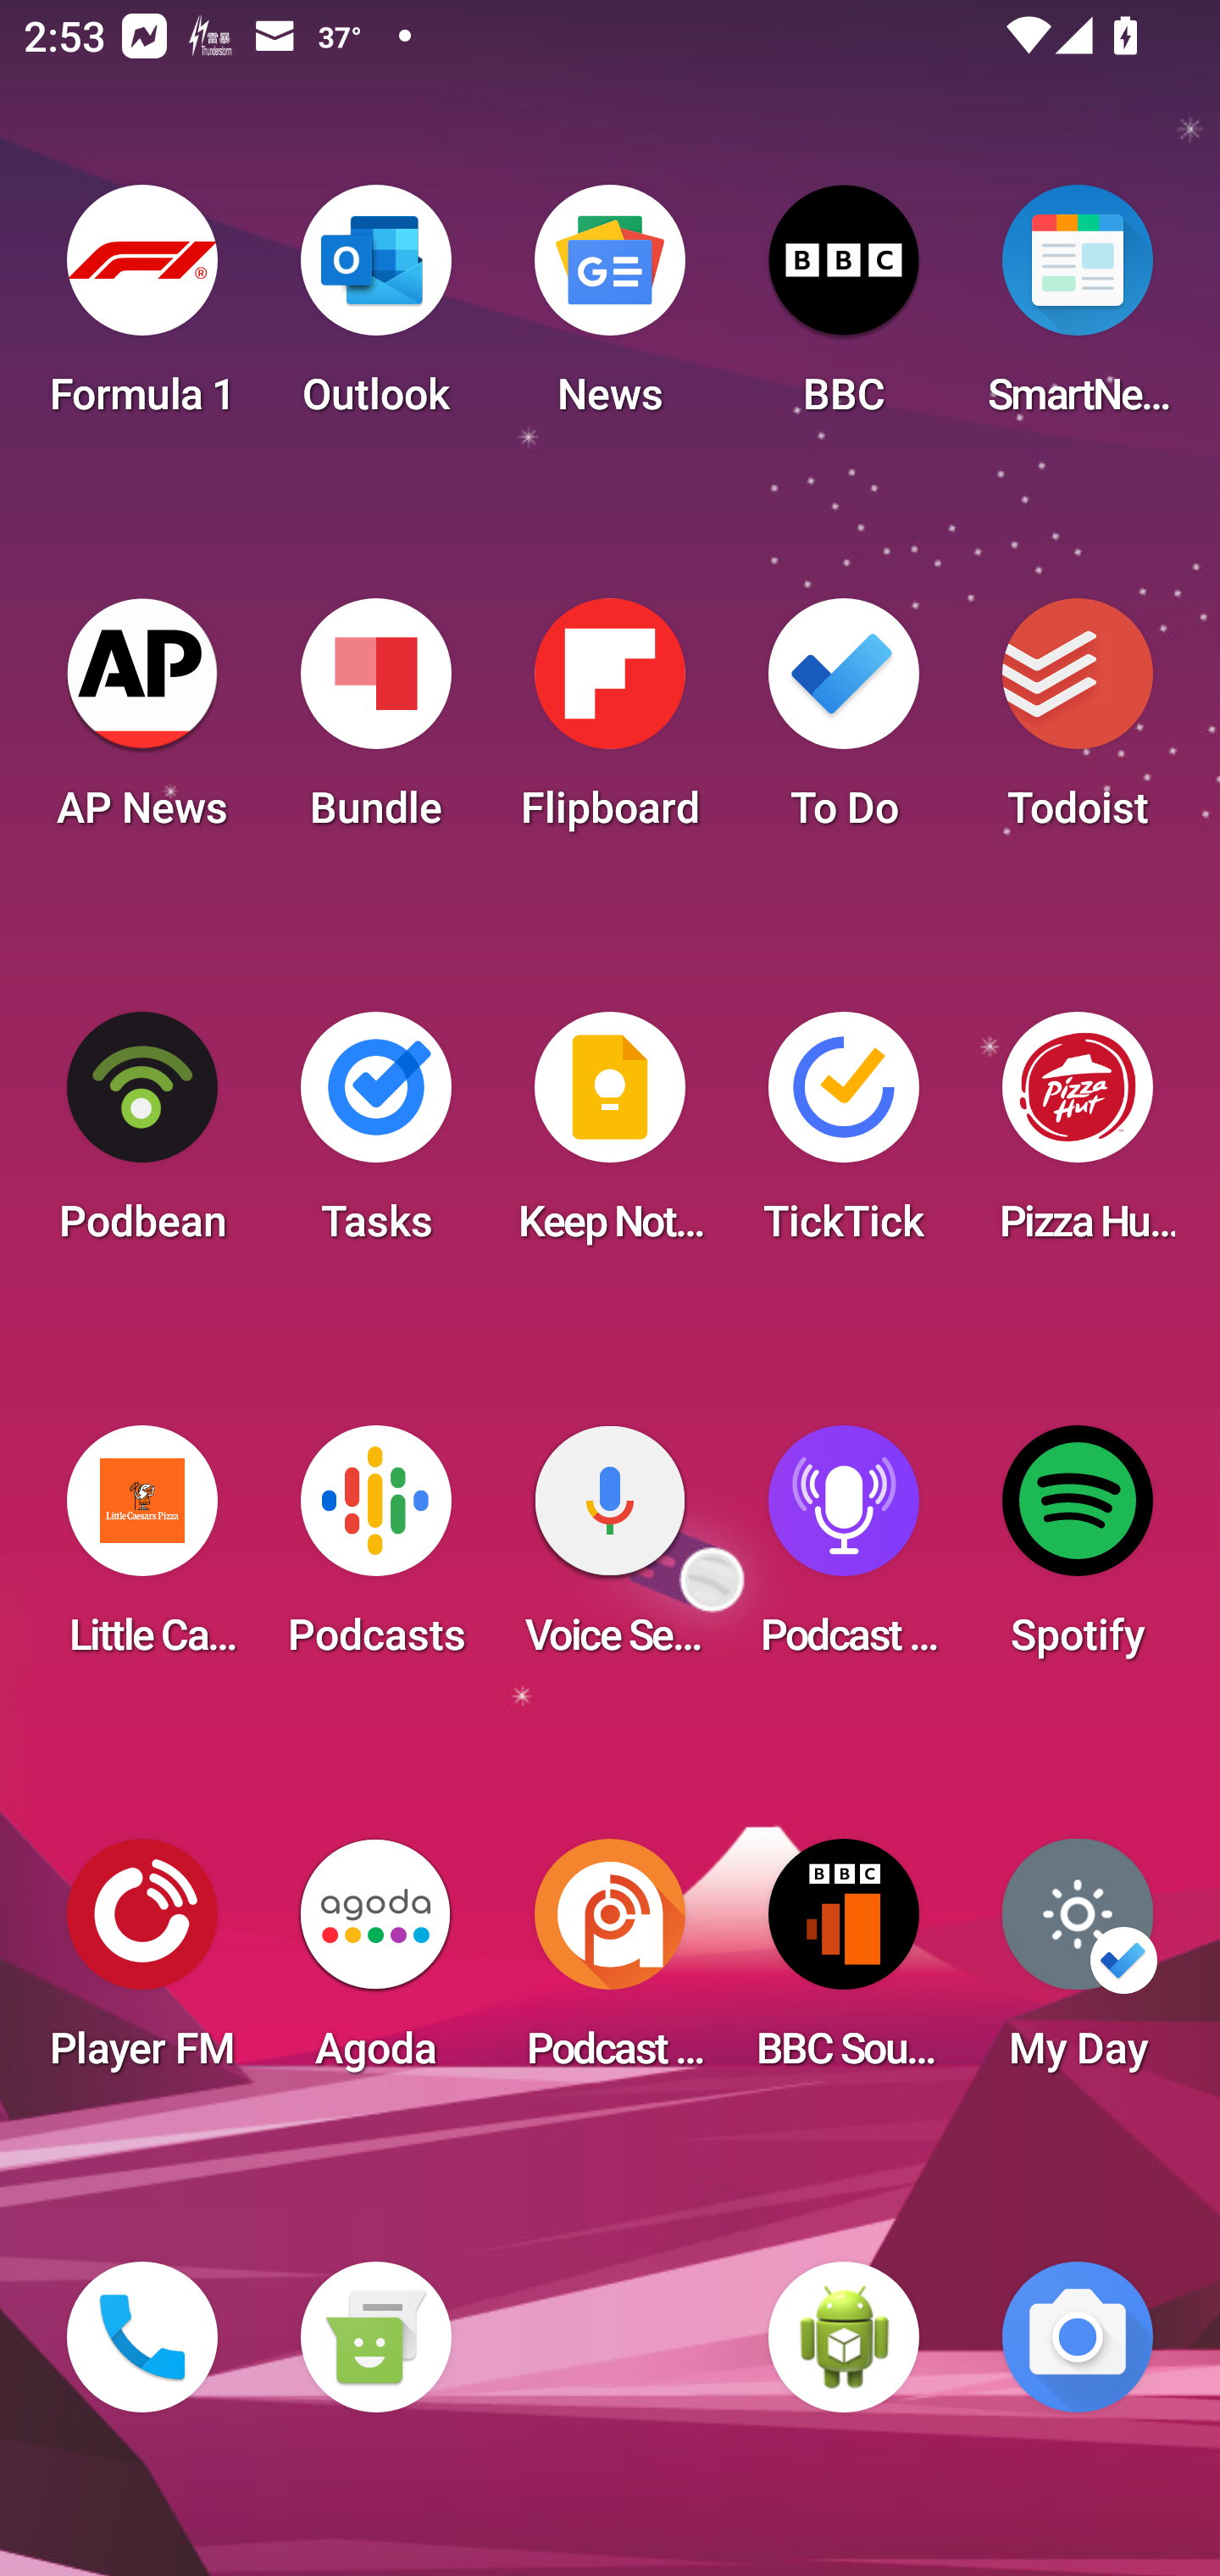 The height and width of the screenshot is (2576, 1220). I want to click on SmartNews, so click(1078, 310).